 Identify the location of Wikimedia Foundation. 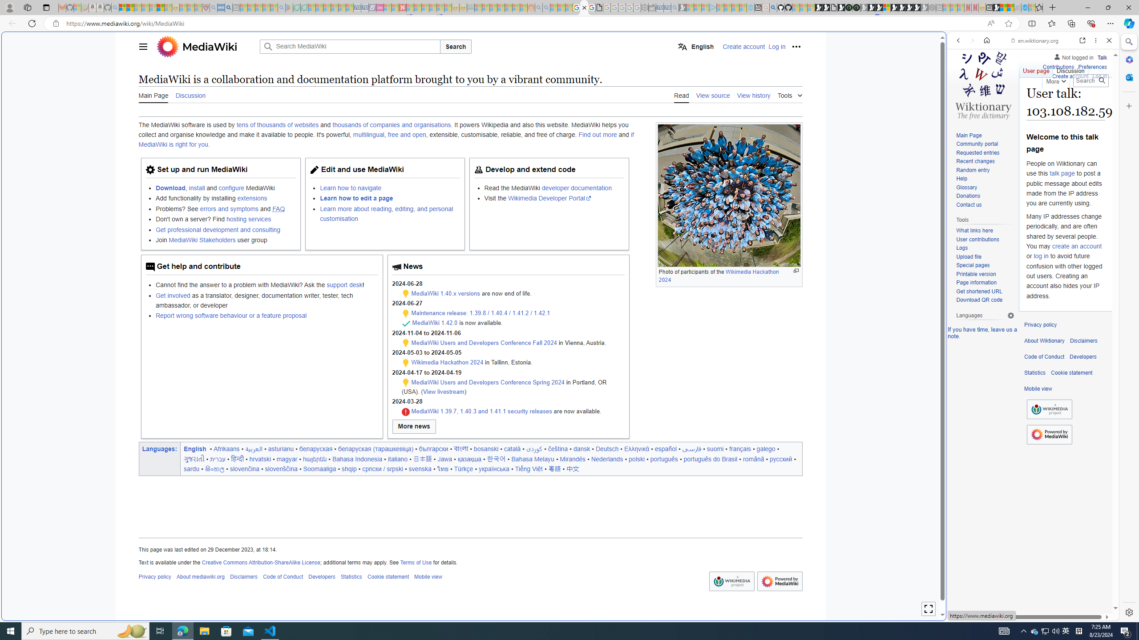
(1049, 409).